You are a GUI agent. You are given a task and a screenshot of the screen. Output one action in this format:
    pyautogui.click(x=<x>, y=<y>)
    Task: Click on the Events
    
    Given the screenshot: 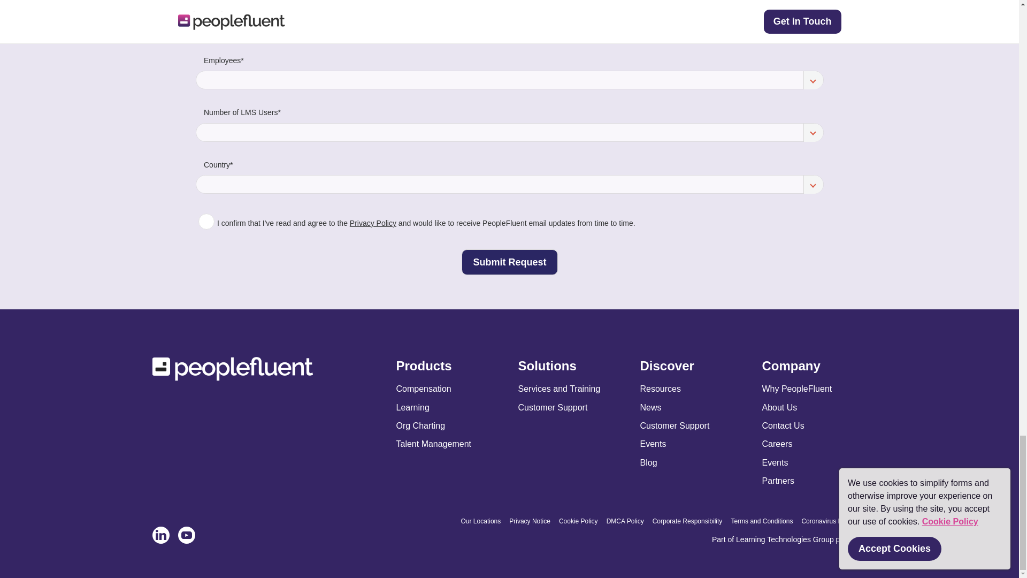 What is the action you would take?
    pyautogui.click(x=653, y=444)
    